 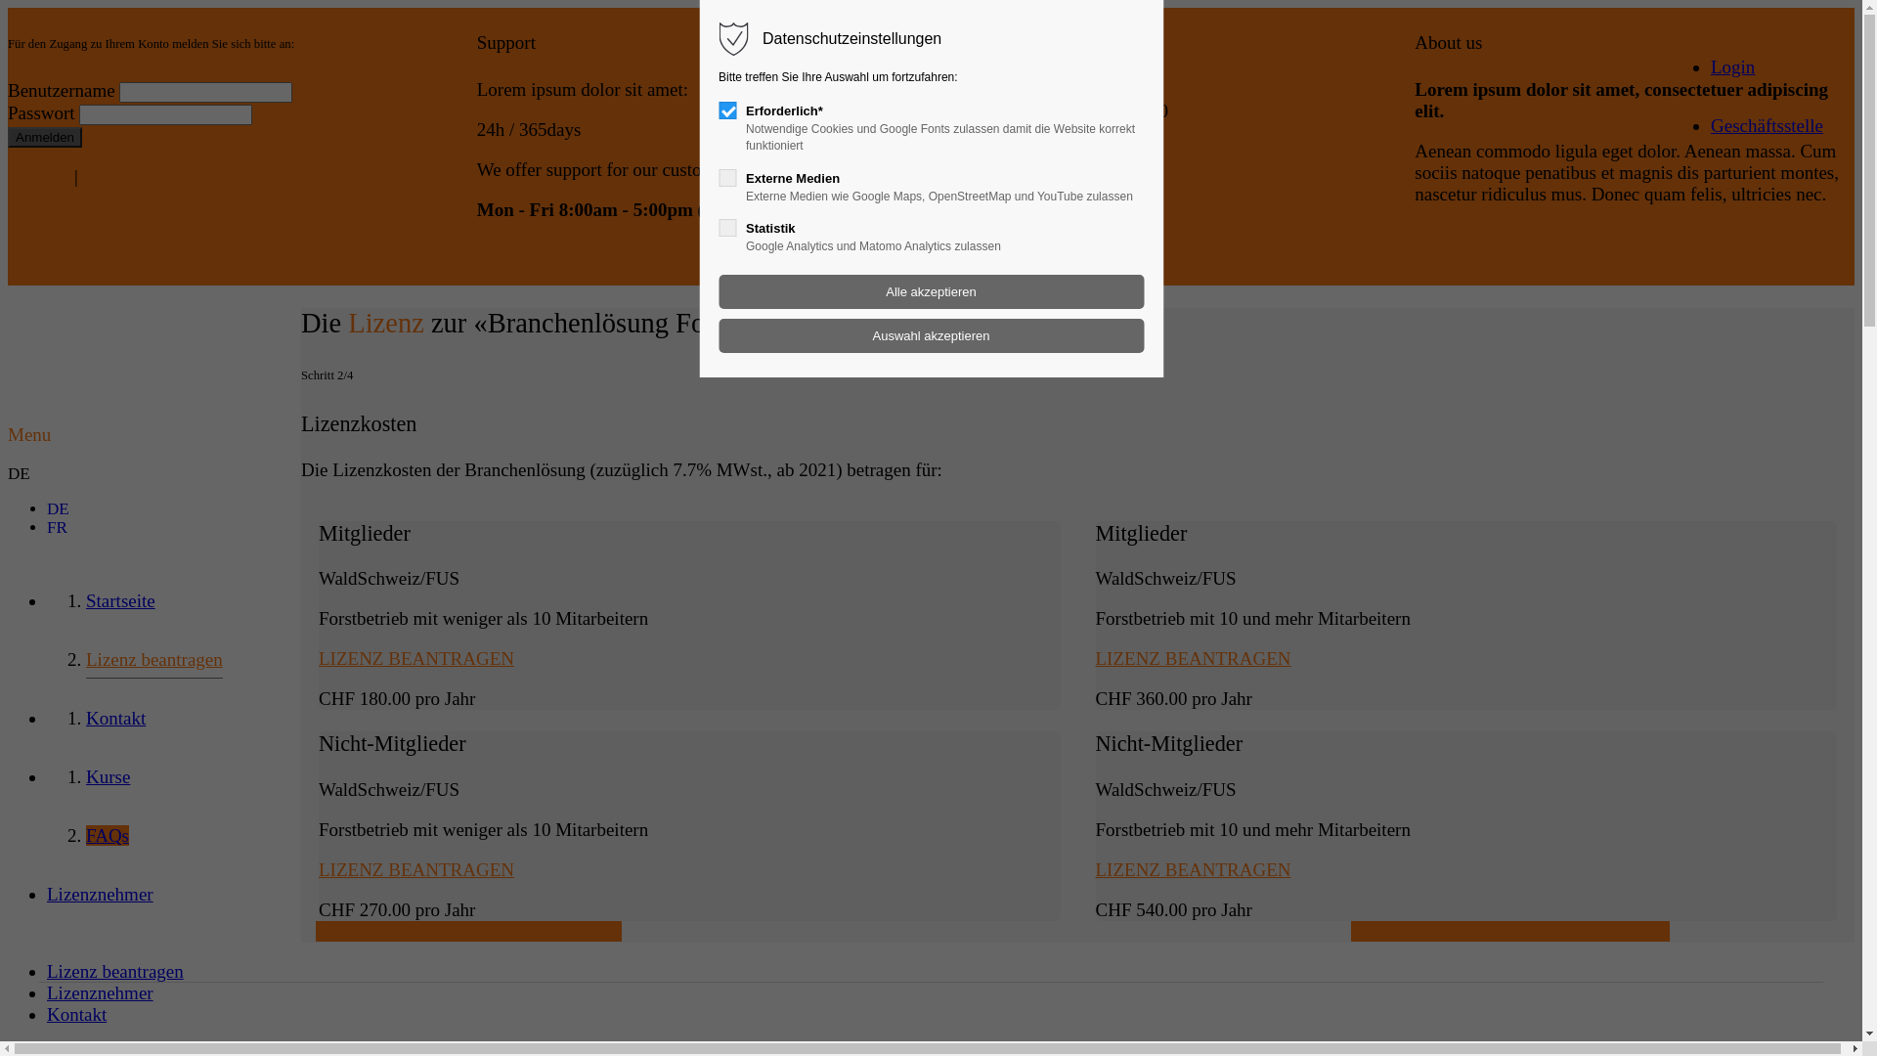 I want to click on LIZENZ BEANTRAGEN, so click(x=416, y=870).